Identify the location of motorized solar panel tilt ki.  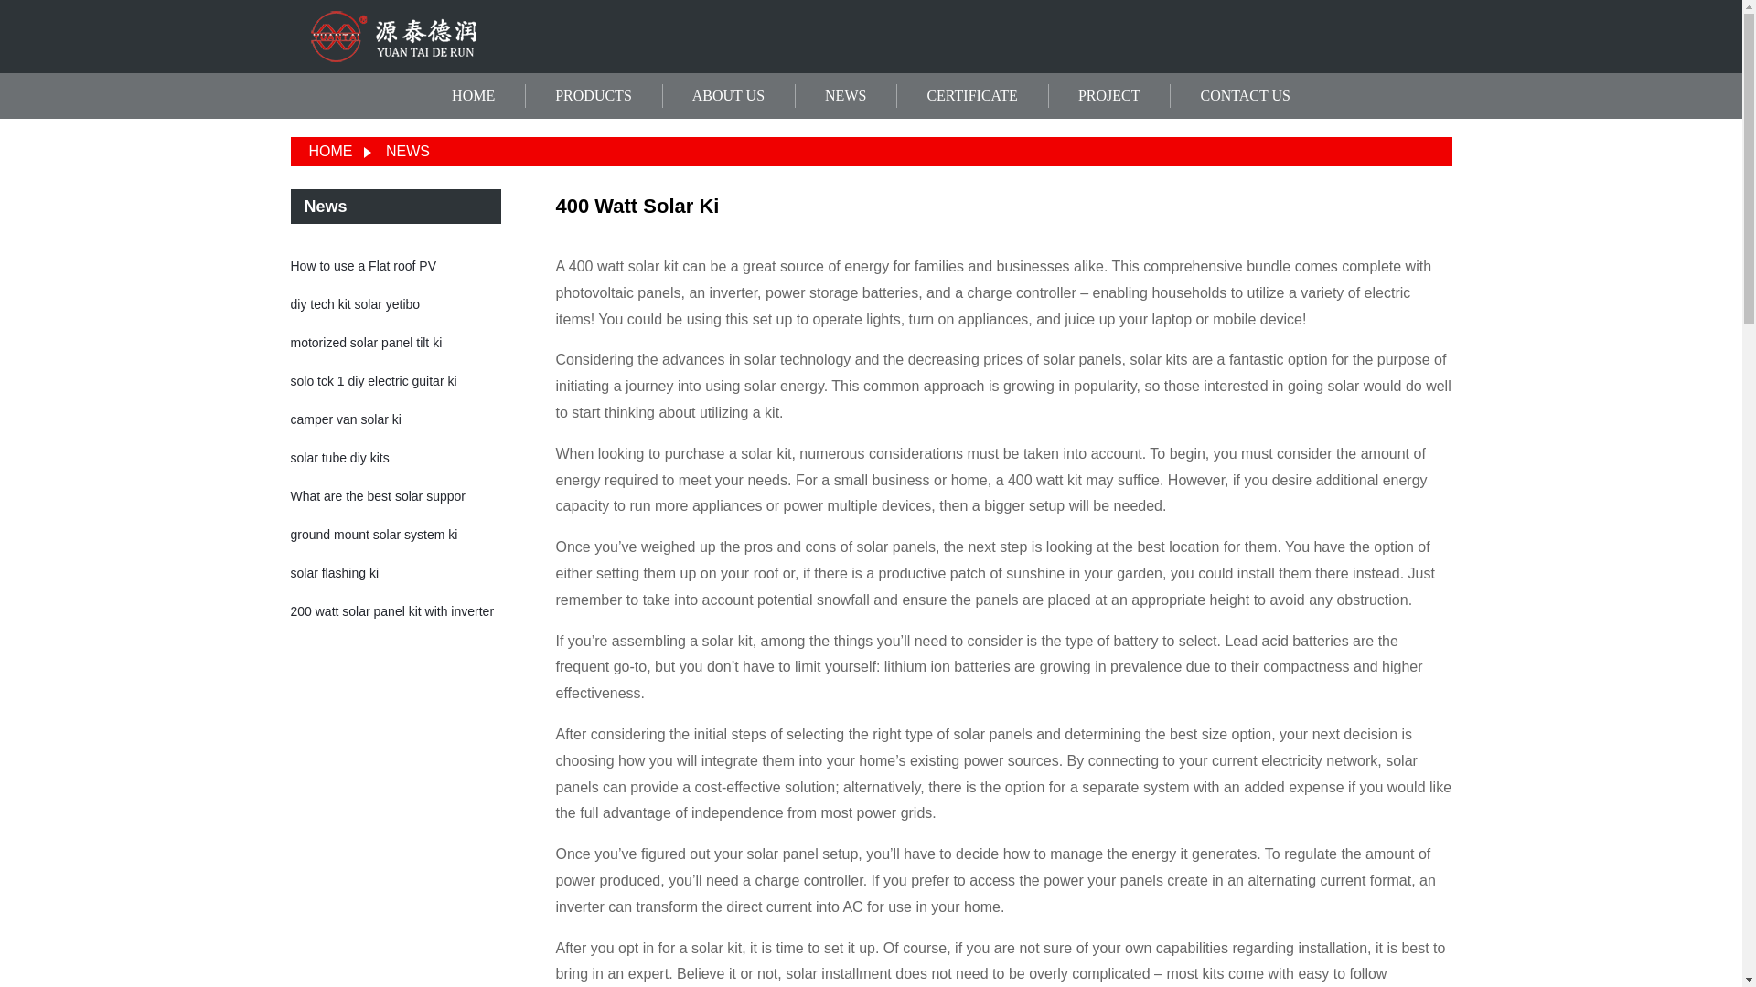
(366, 343).